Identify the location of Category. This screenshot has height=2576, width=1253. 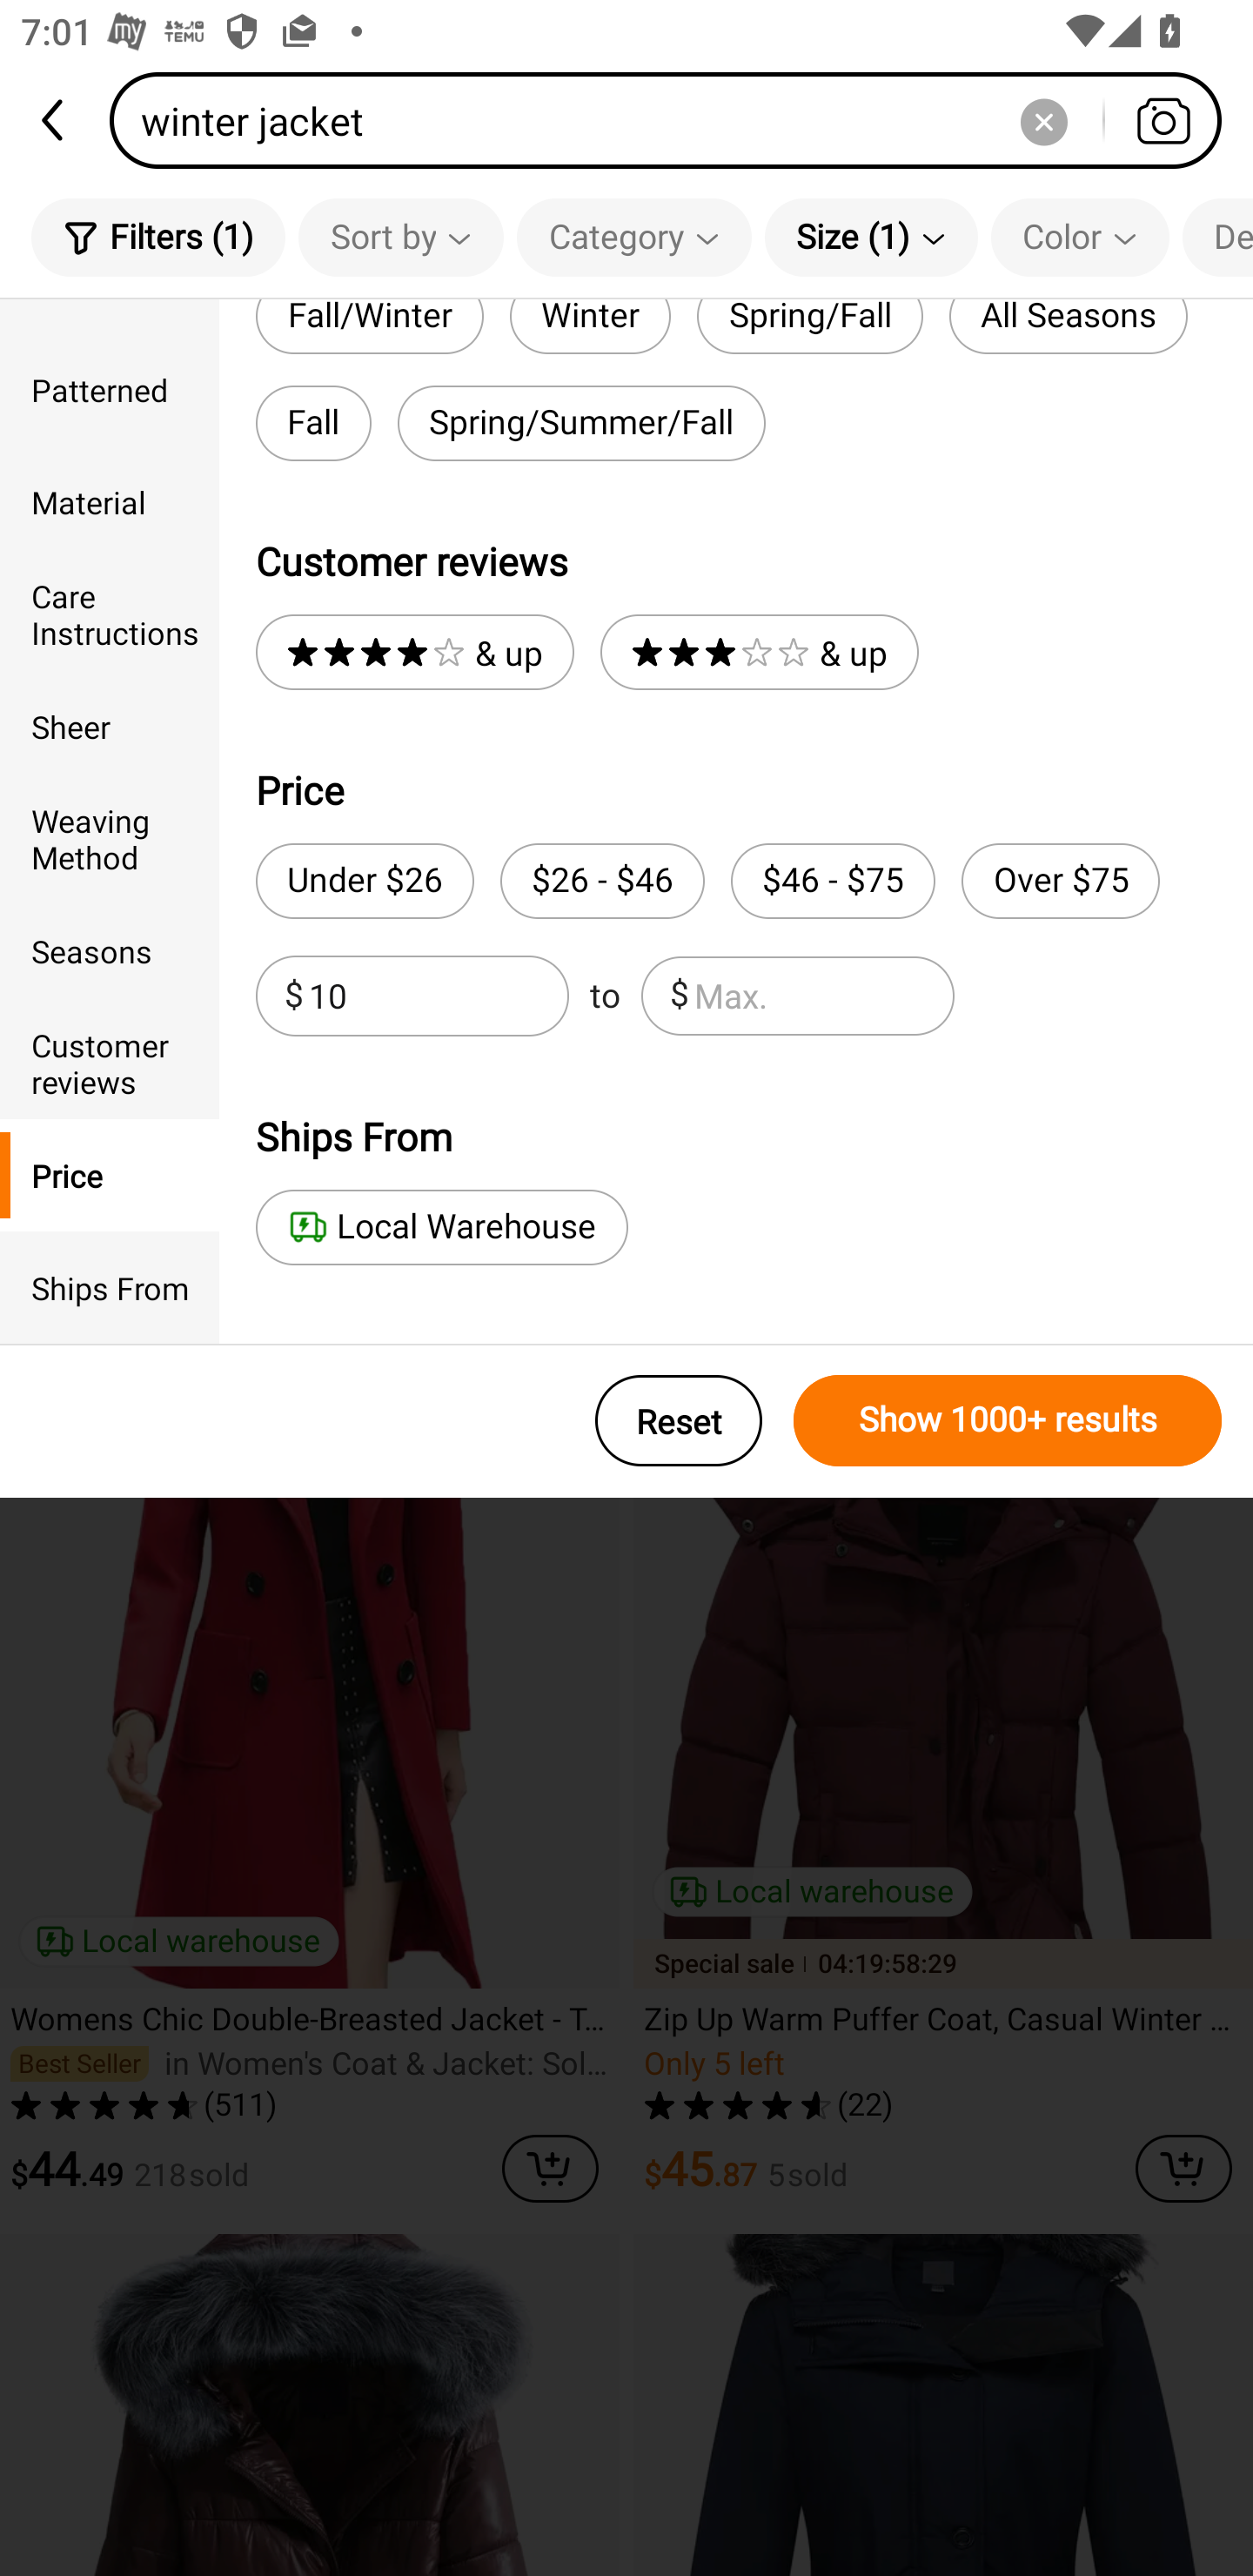
(633, 237).